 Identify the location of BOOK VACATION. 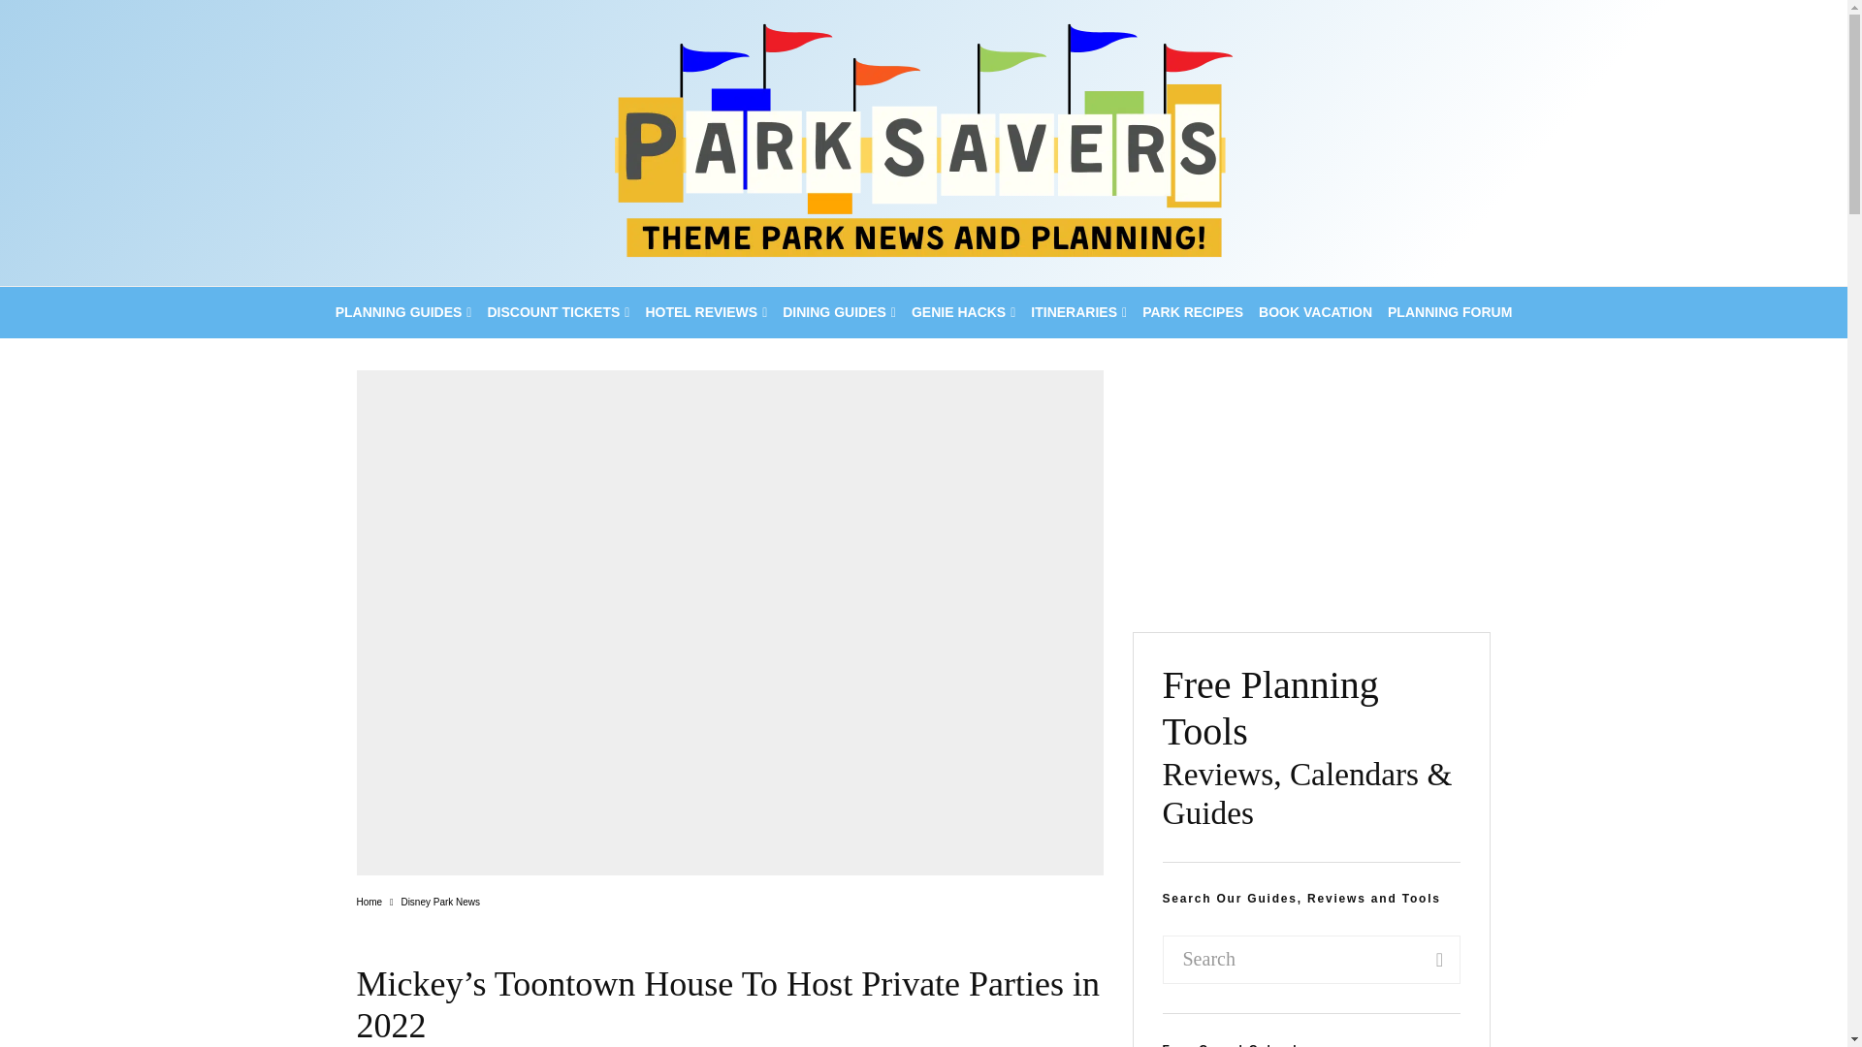
(1315, 312).